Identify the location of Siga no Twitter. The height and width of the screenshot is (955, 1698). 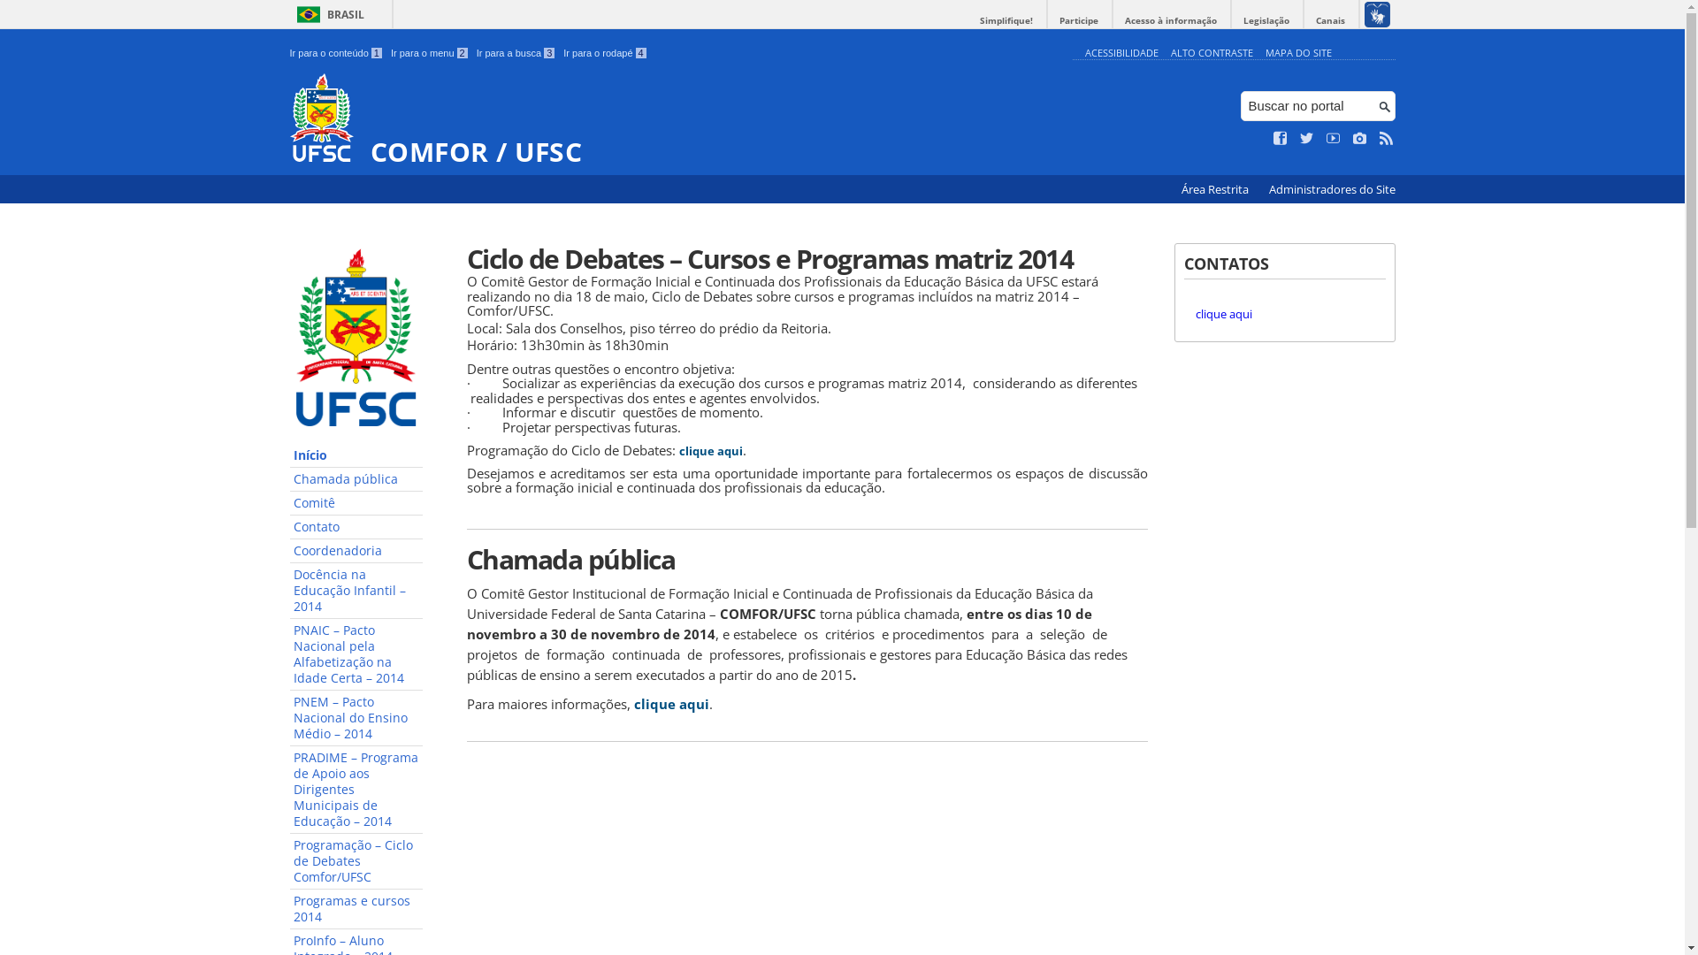
(1307, 139).